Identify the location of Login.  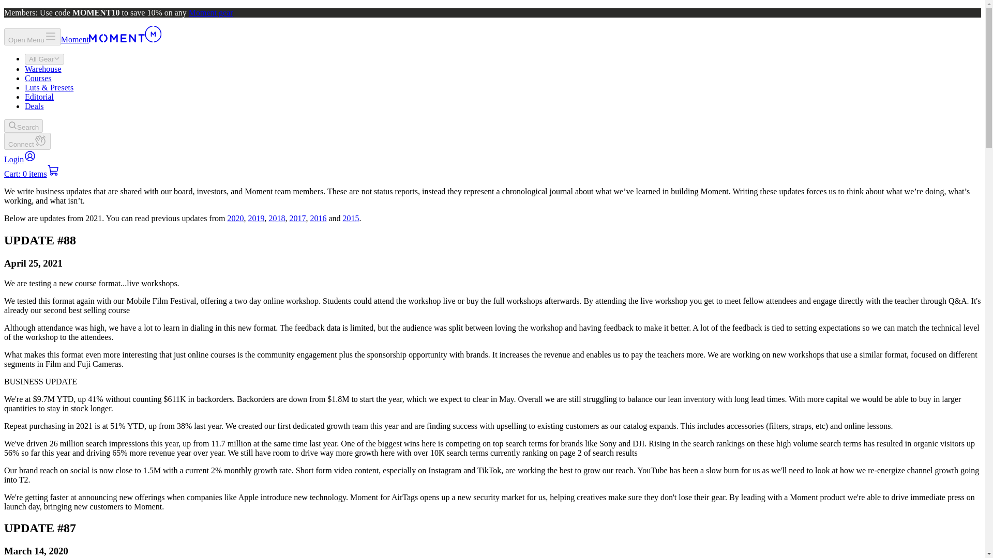
(20, 159).